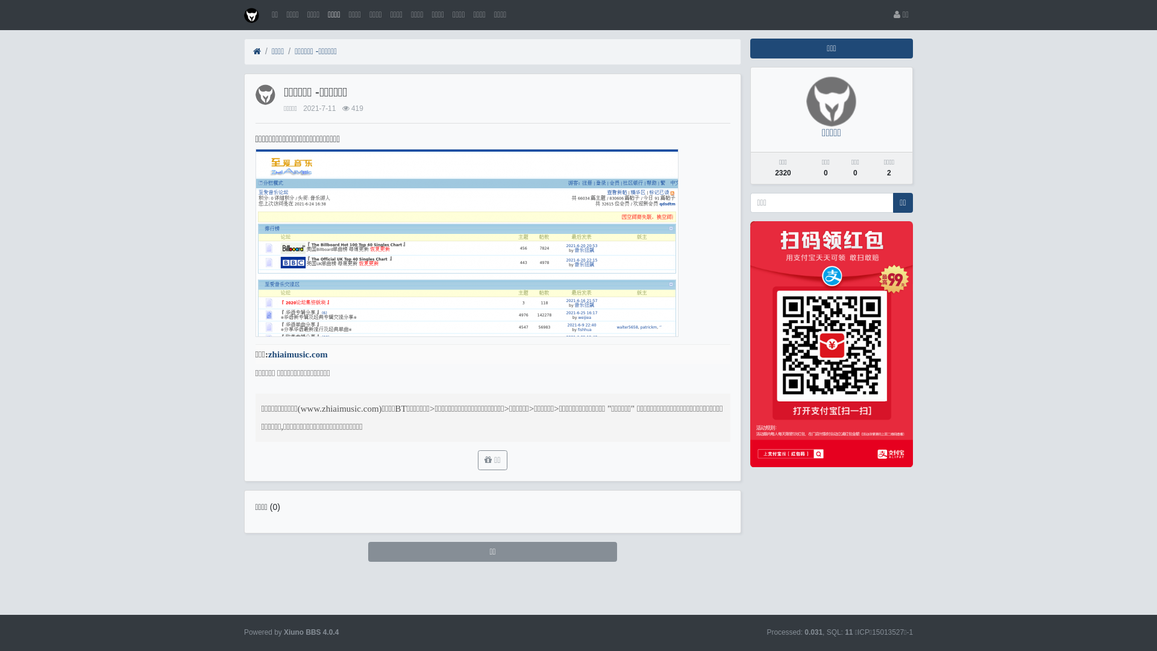 The height and width of the screenshot is (651, 1157). I want to click on Xiuno BBS 4.0.4, so click(311, 632).